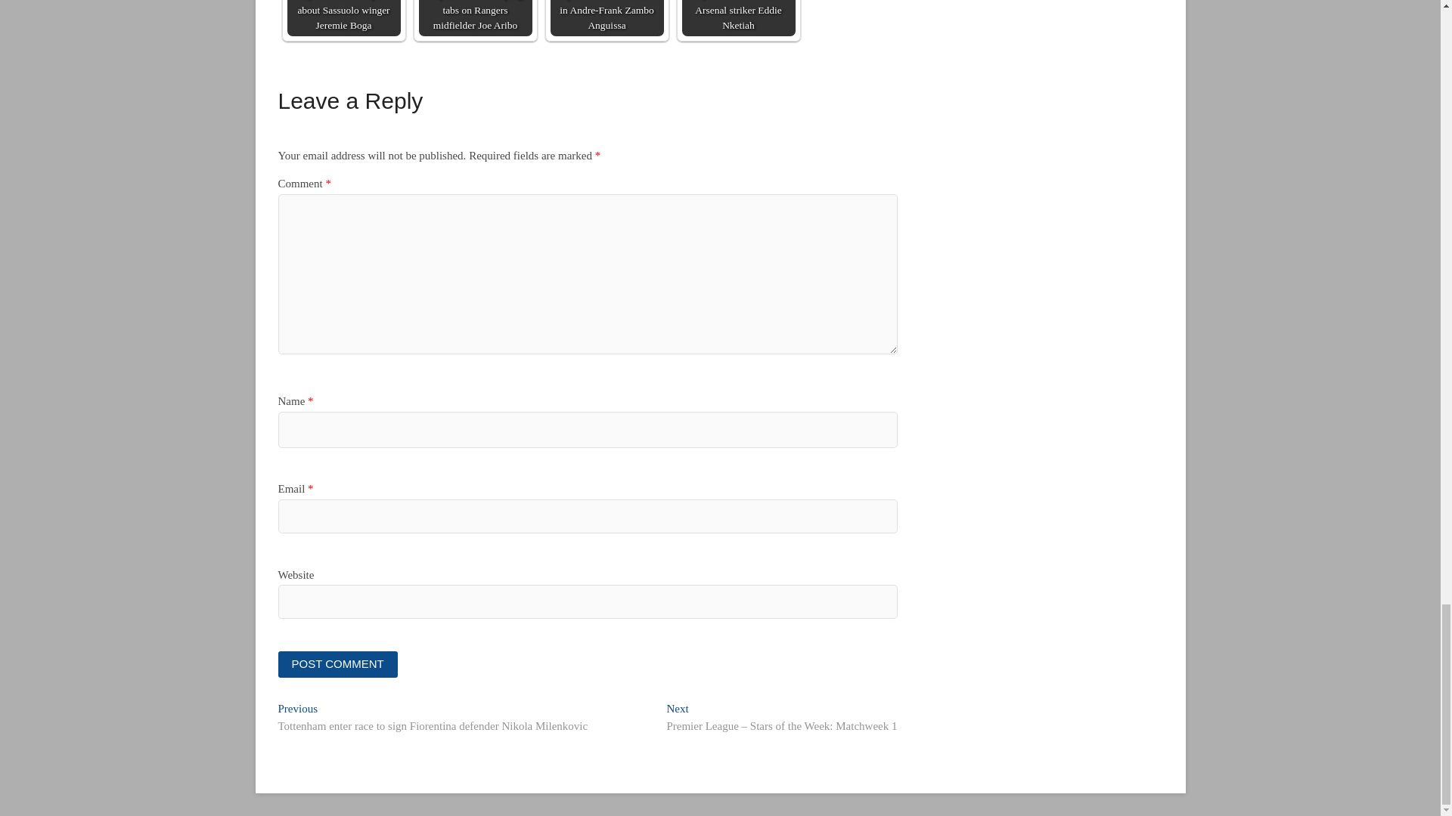 The height and width of the screenshot is (816, 1452). I want to click on Crystal Palace keen on Arsenal striker Eddie Nketiah, so click(739, 18).